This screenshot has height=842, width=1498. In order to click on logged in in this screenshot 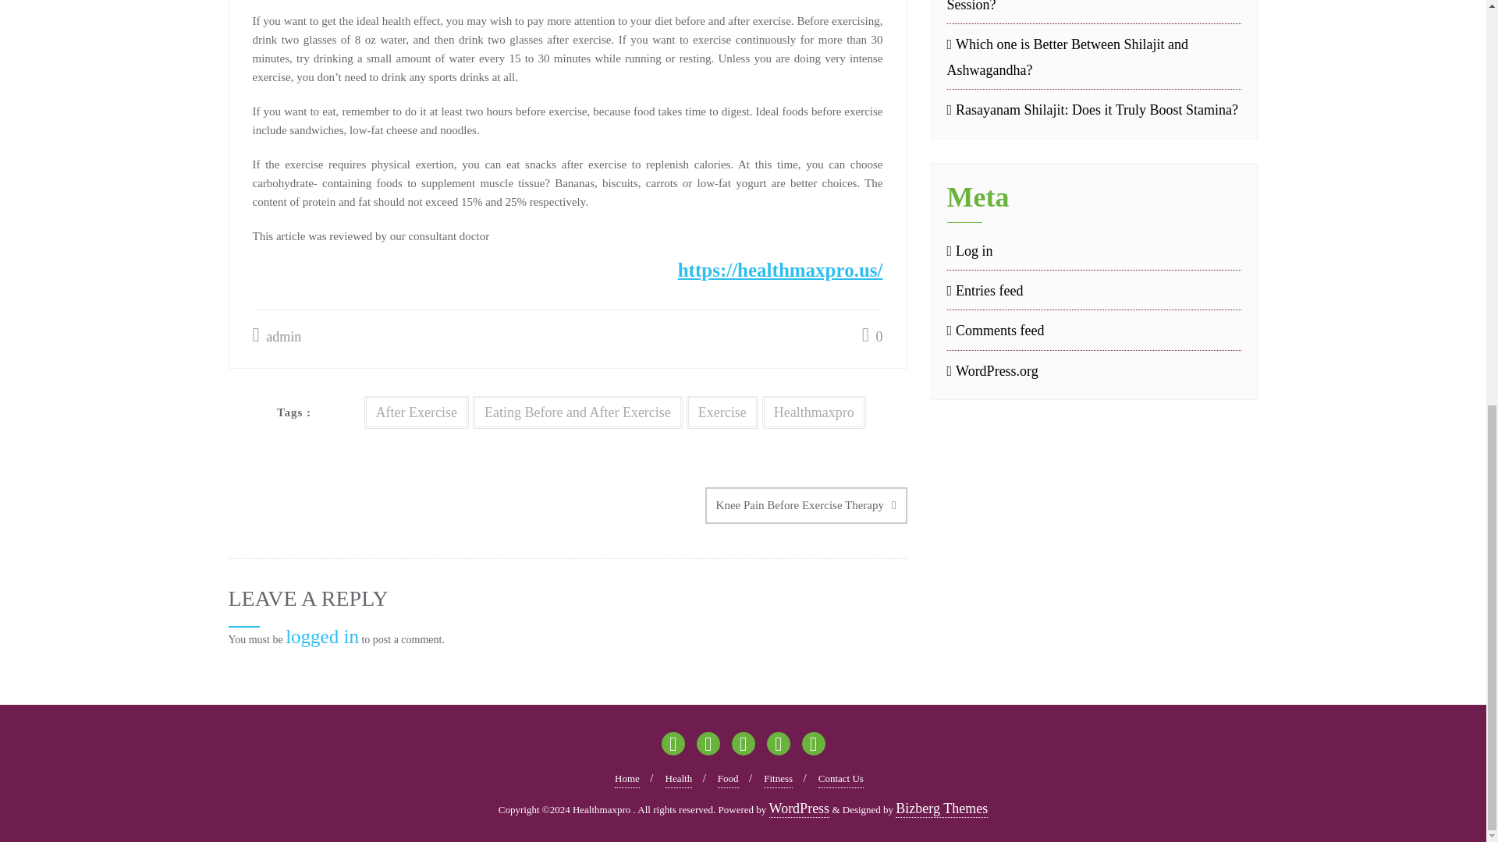, I will do `click(322, 636)`.